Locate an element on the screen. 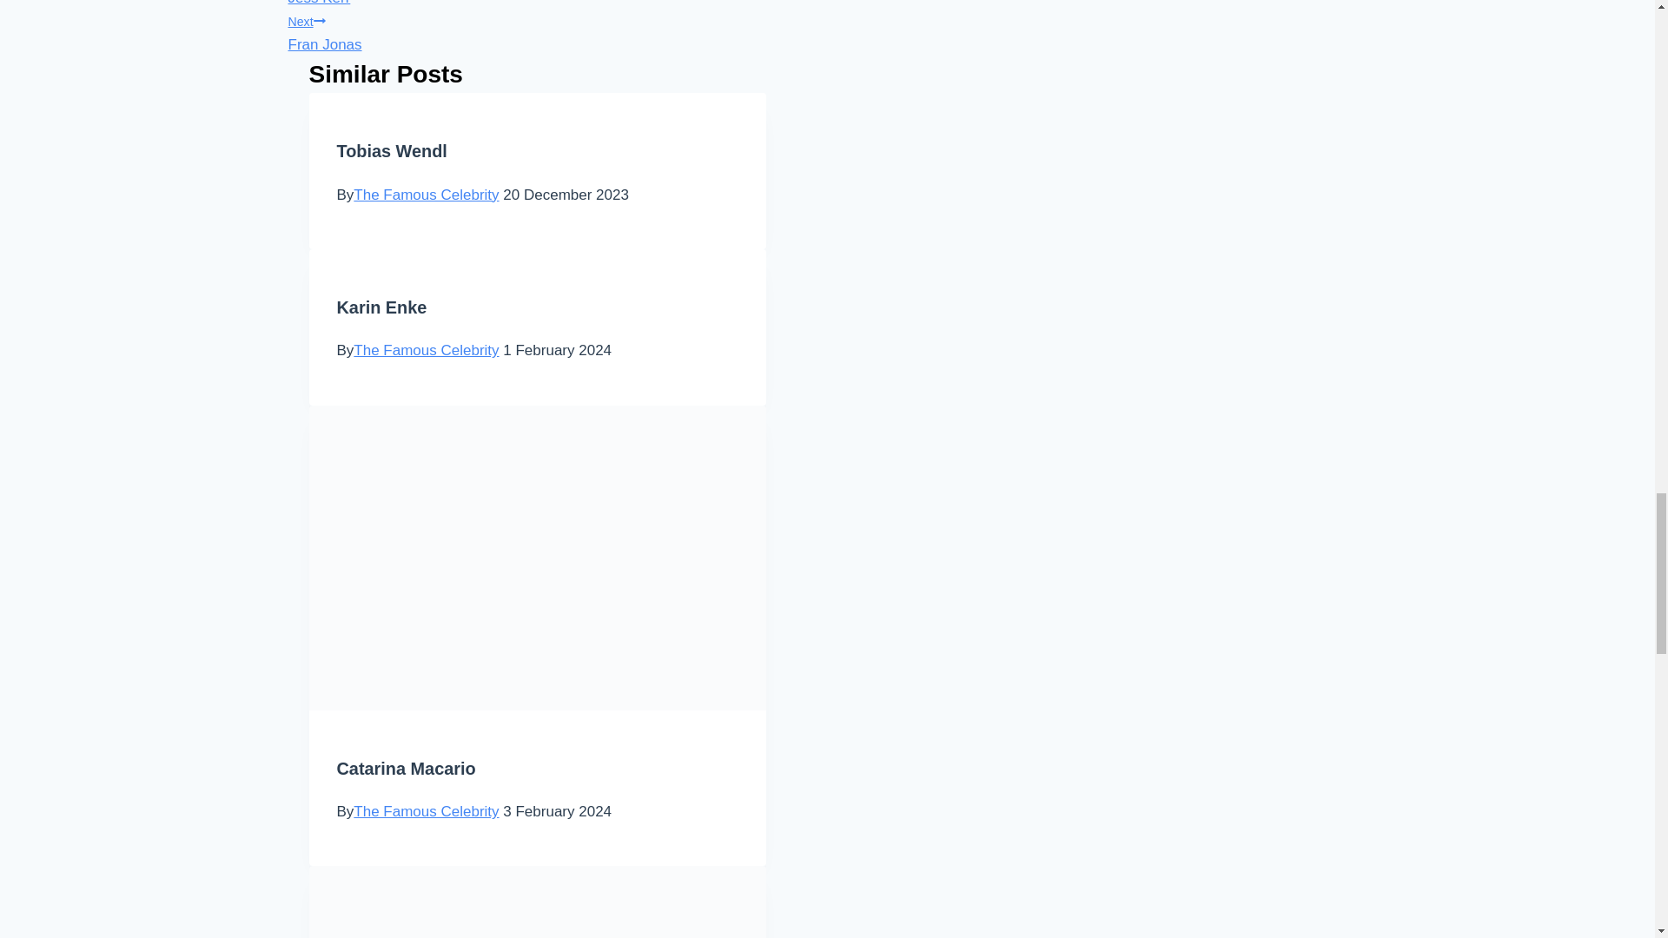 This screenshot has height=938, width=1668. The Famous Celebrity is located at coordinates (391, 151).